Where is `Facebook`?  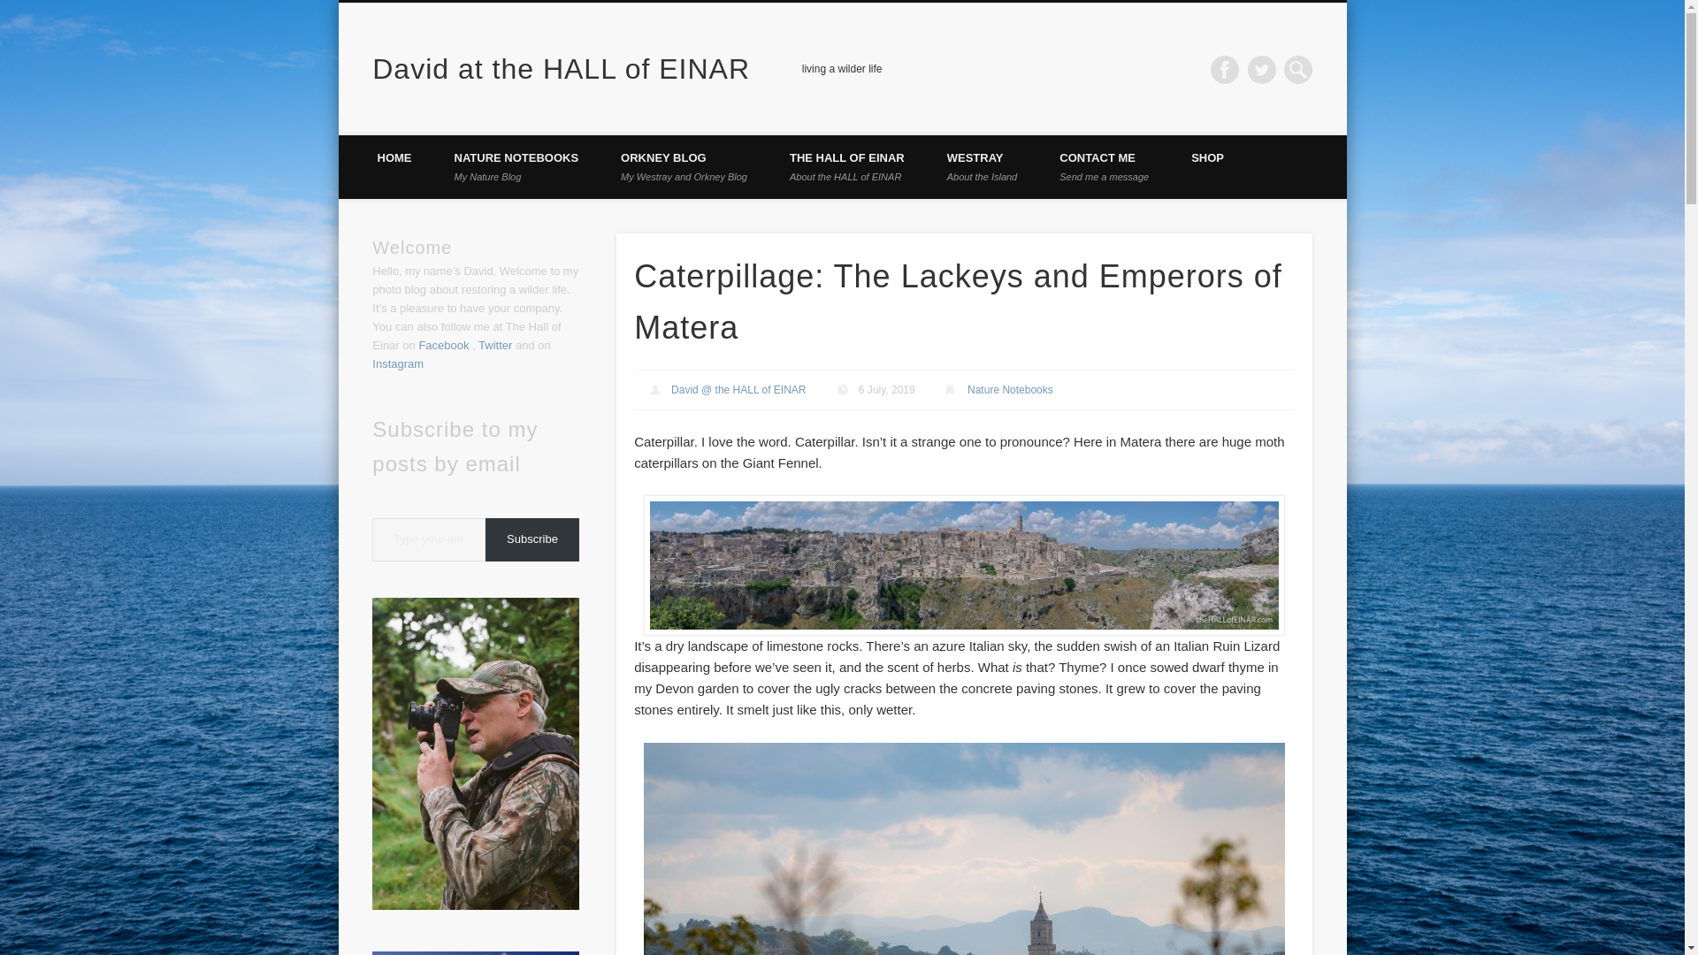 Facebook is located at coordinates (13, 9).